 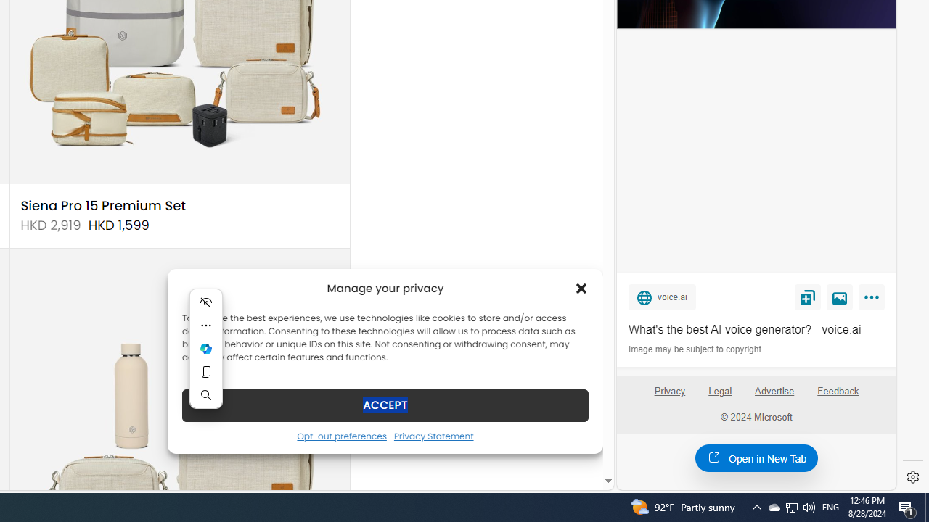 I want to click on ACCEPT, so click(x=385, y=405).